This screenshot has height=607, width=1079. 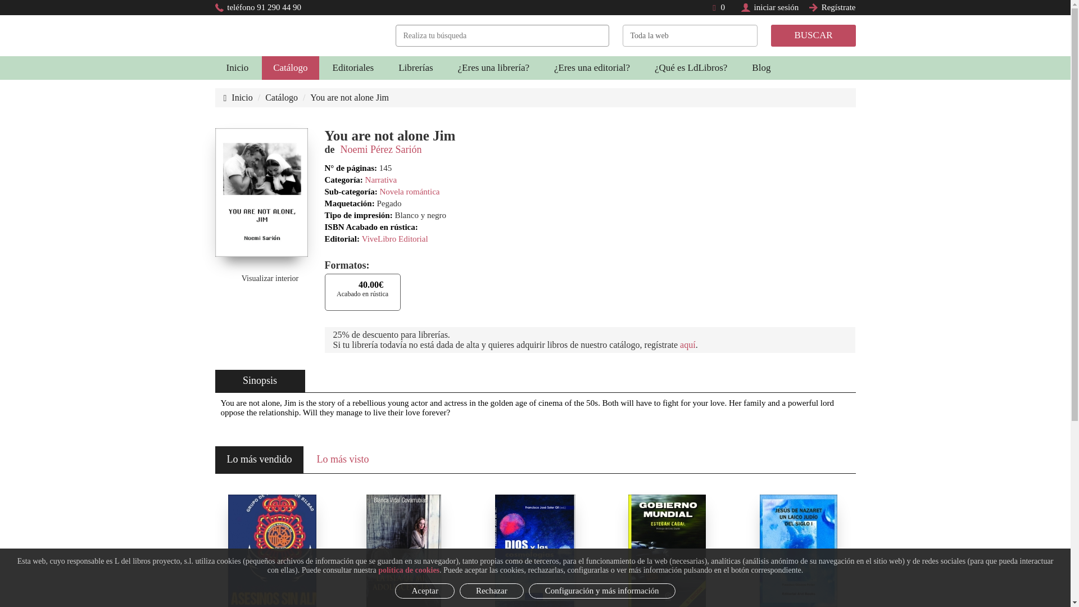 What do you see at coordinates (814, 7) in the screenshot?
I see `registro` at bounding box center [814, 7].